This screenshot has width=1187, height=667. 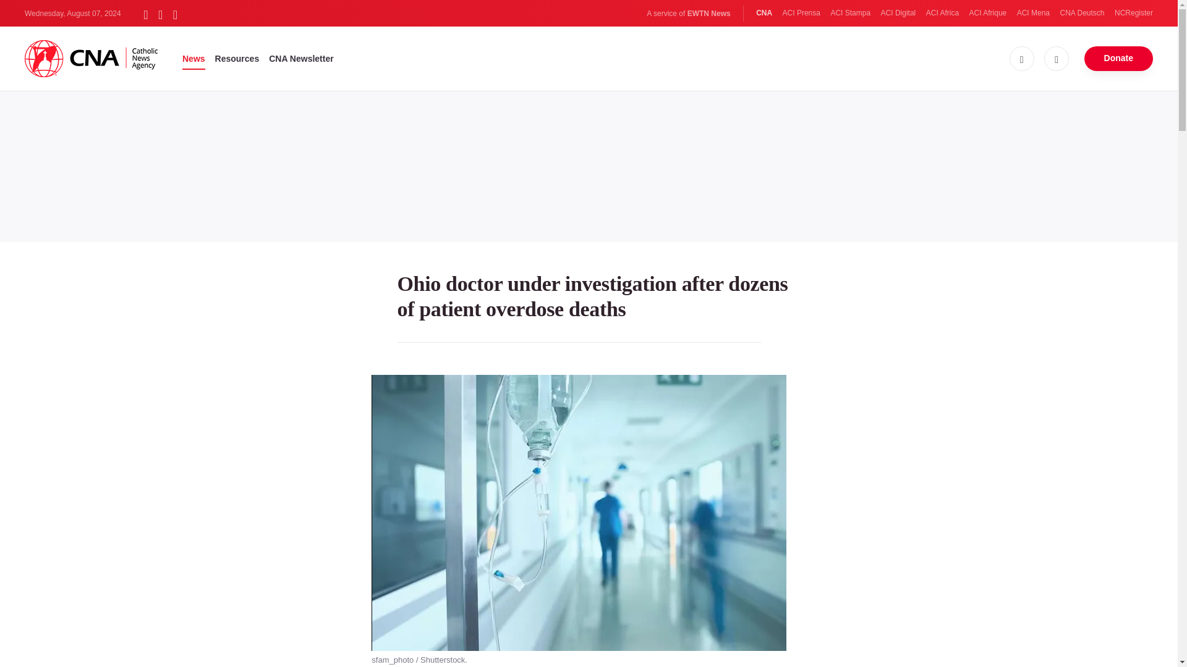 I want to click on CNA, so click(x=764, y=13).